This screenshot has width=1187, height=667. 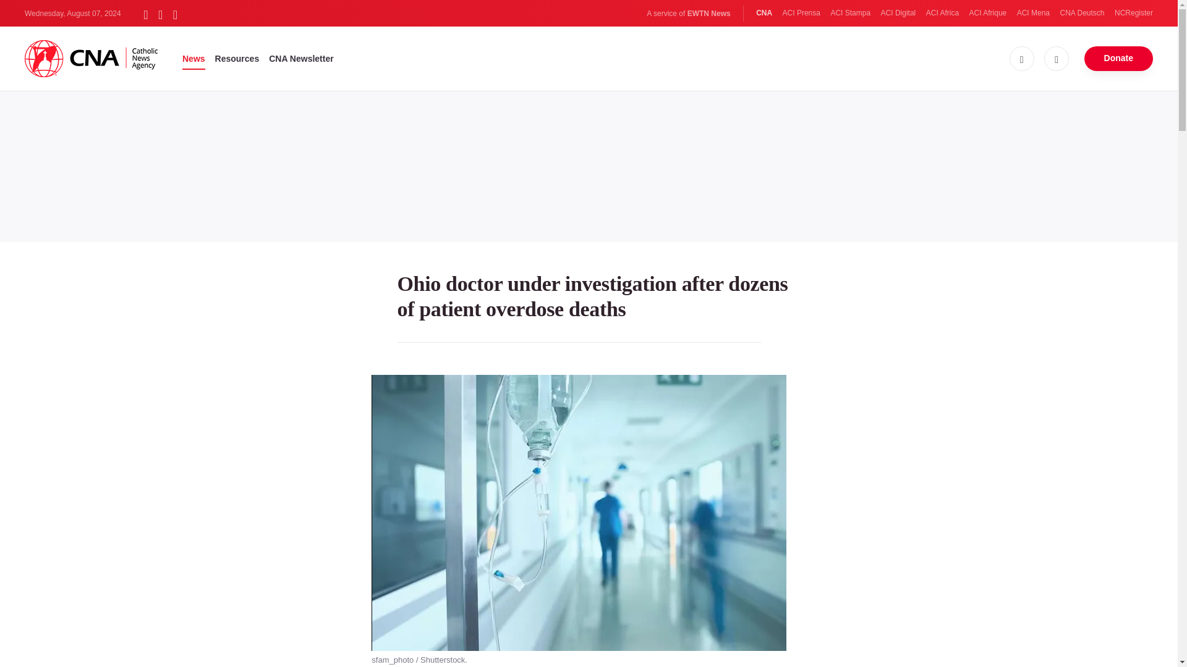 I want to click on CNA, so click(x=764, y=13).